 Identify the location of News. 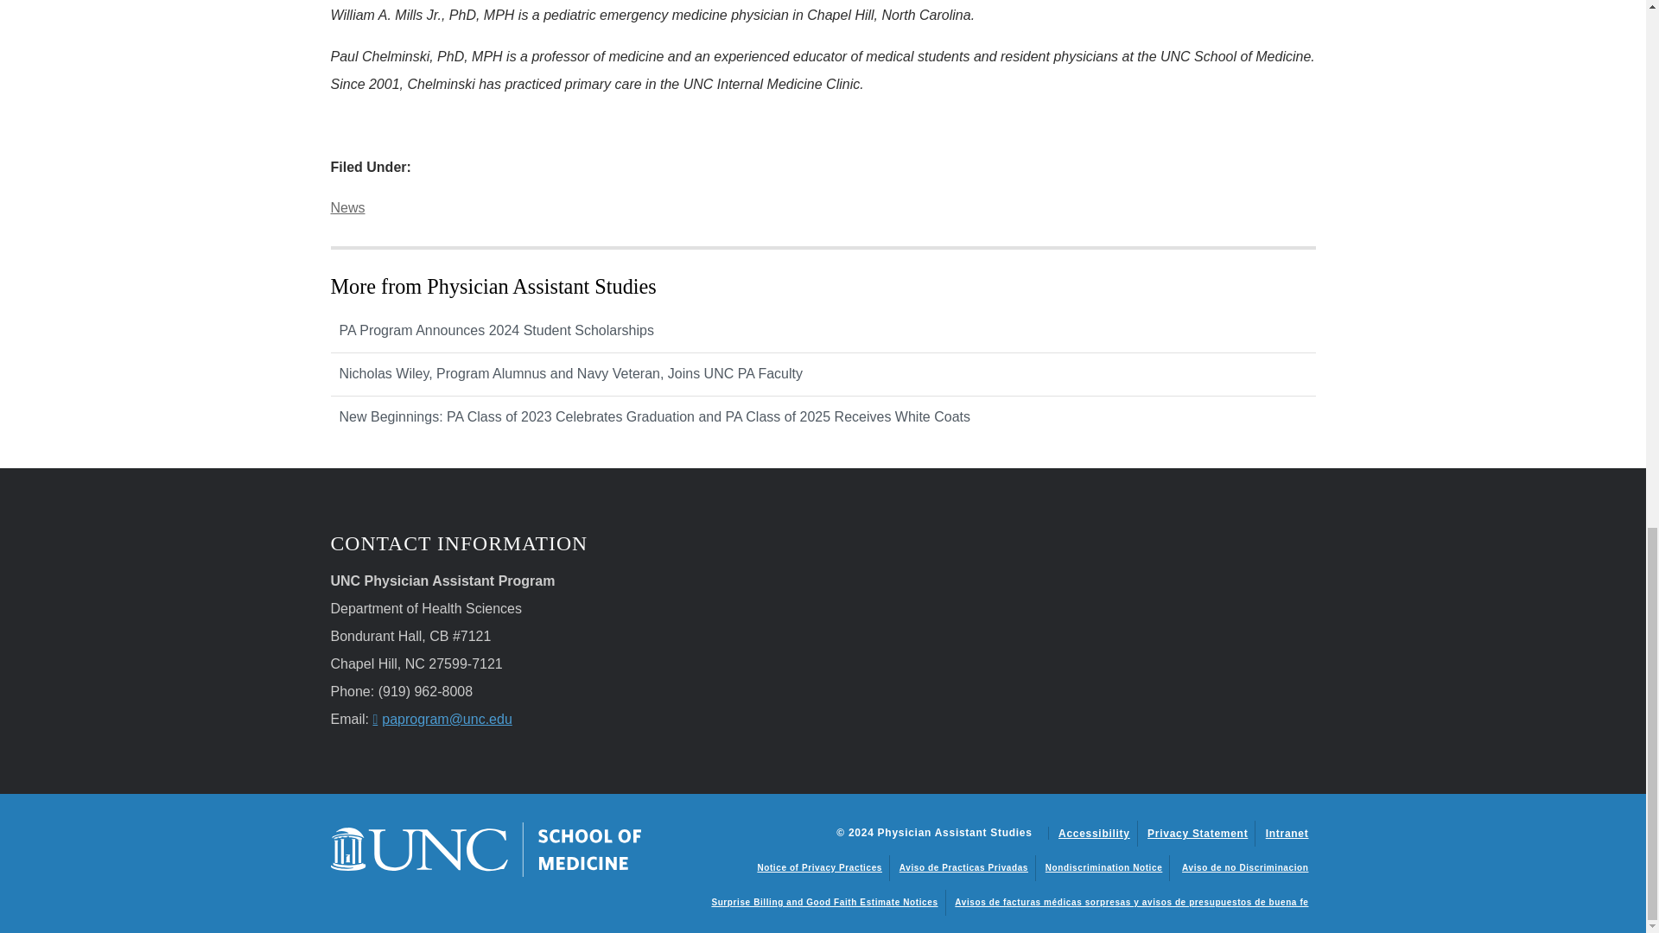
(347, 207).